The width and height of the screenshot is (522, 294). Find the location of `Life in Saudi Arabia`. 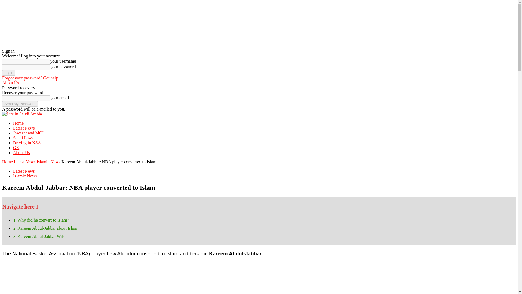

Life in Saudi Arabia is located at coordinates (22, 114).